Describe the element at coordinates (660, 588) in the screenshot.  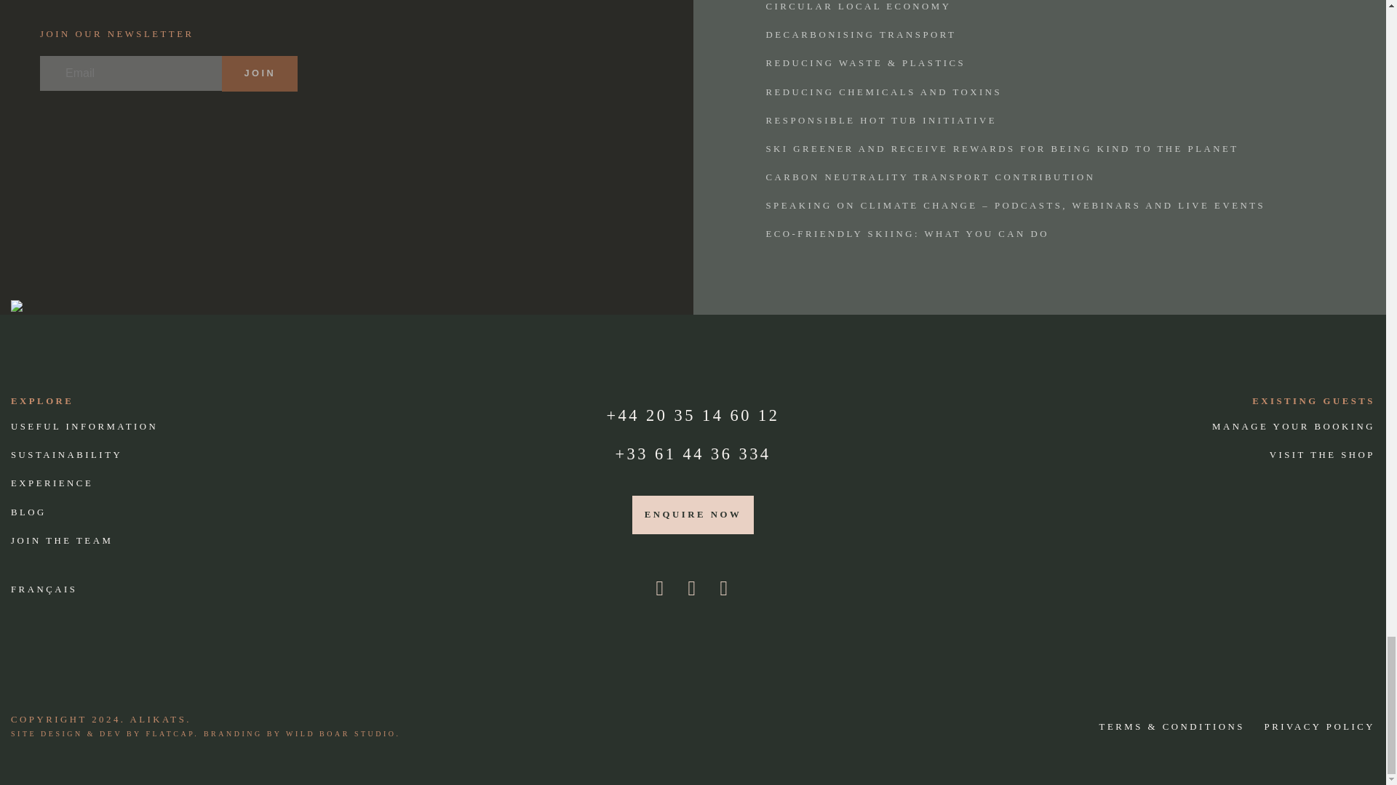
I see `Follow us on Instagram` at that location.